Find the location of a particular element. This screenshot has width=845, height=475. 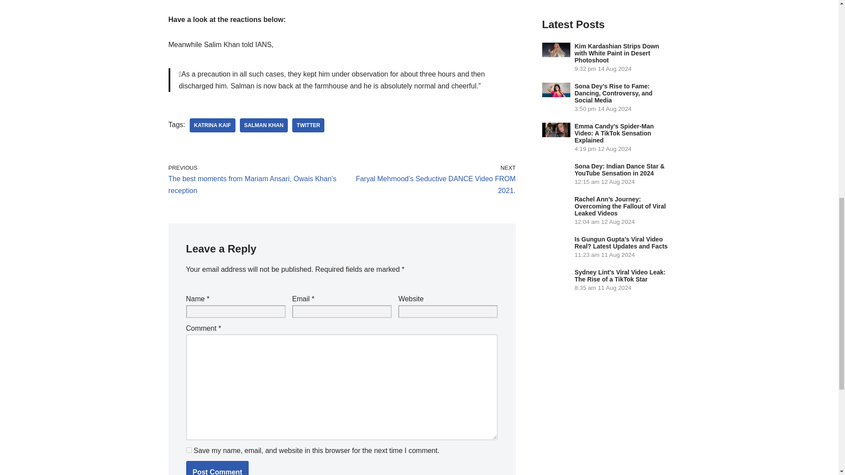

Salman Khan is located at coordinates (264, 125).